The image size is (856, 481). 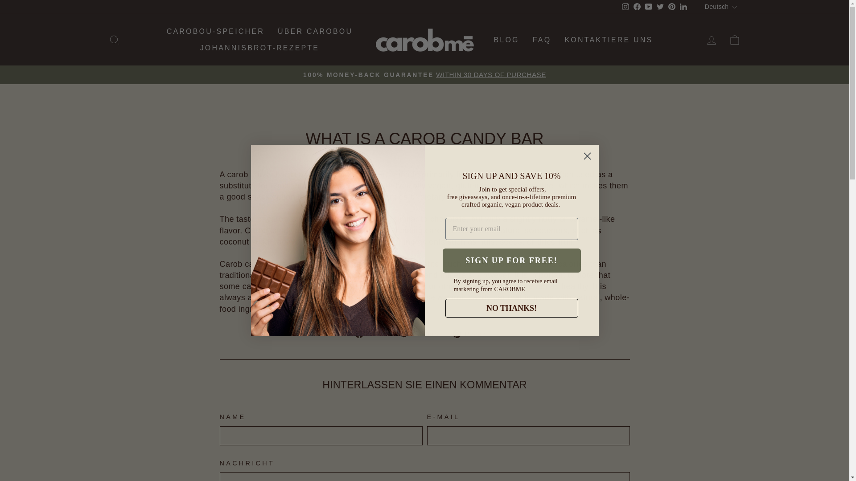 What do you see at coordinates (216, 31) in the screenshot?
I see `CAROBOU-SPEICHER` at bounding box center [216, 31].